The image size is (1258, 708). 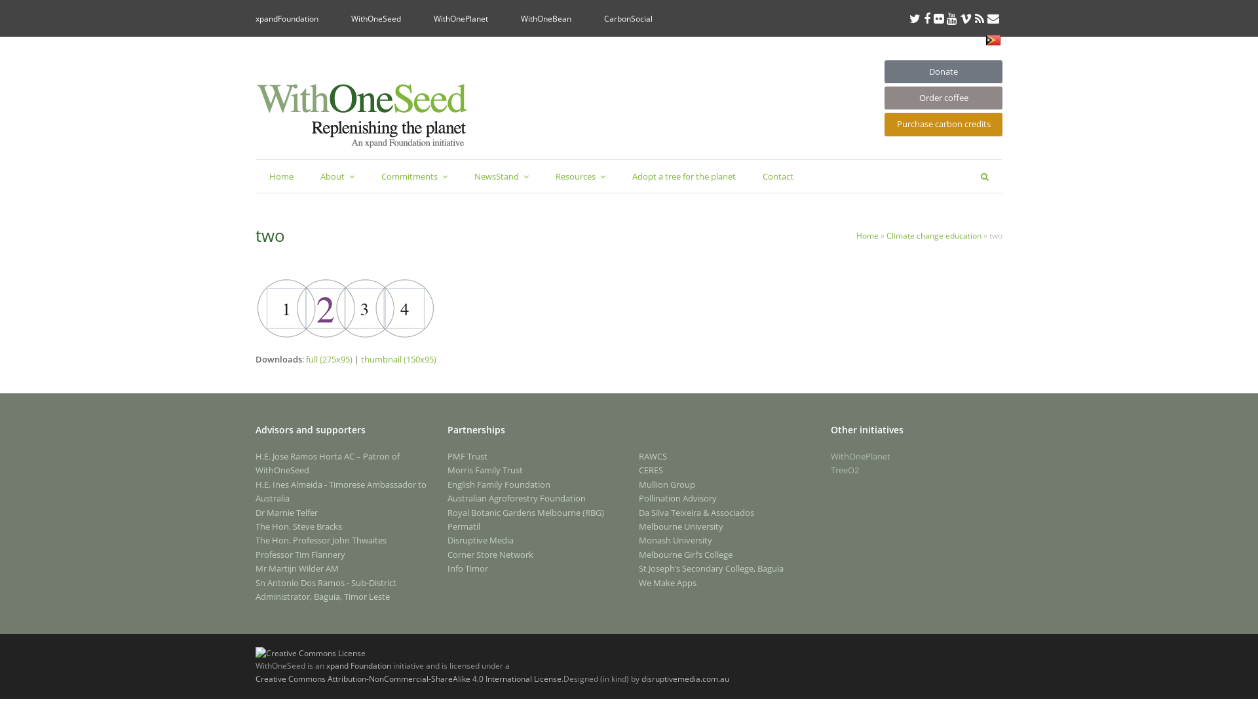 What do you see at coordinates (329, 359) in the screenshot?
I see `full (275x95)` at bounding box center [329, 359].